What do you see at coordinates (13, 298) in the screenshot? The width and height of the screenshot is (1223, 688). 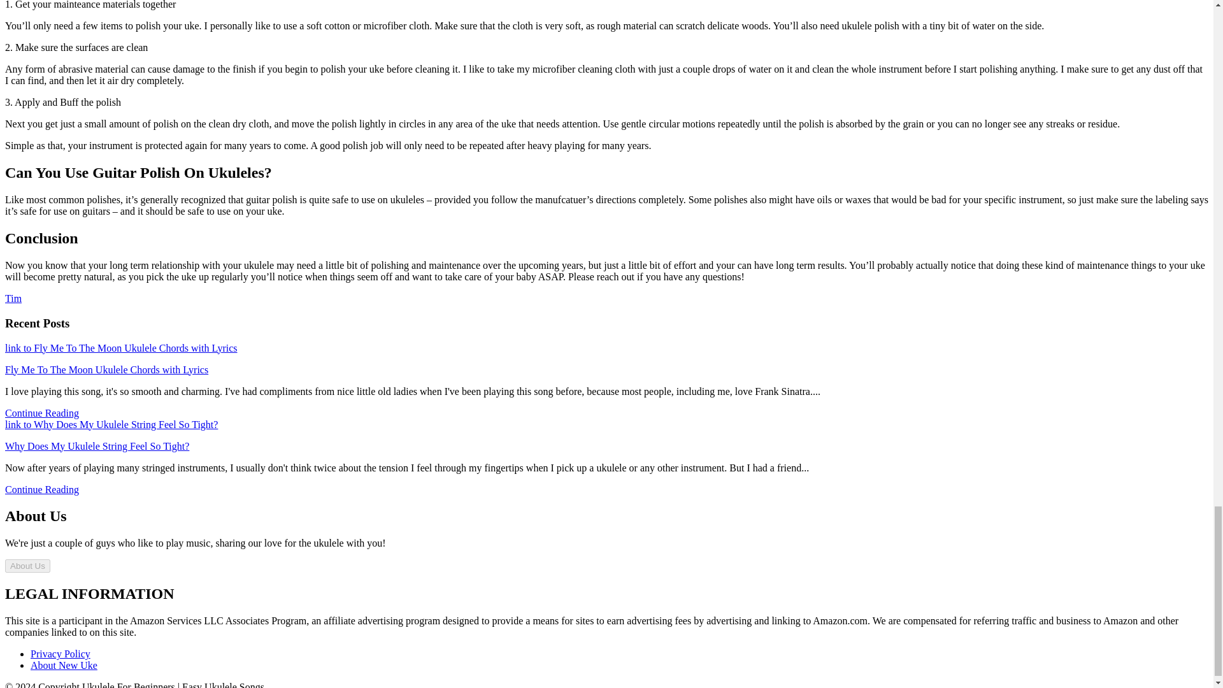 I see `Tim` at bounding box center [13, 298].